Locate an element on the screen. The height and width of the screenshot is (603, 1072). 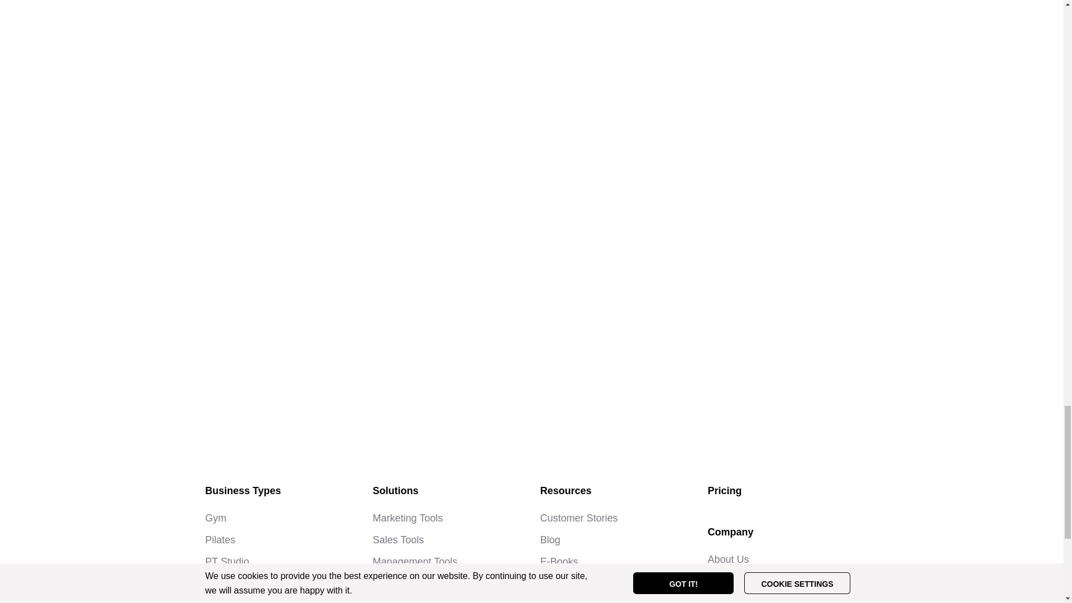
PT Studio is located at coordinates (228, 562).